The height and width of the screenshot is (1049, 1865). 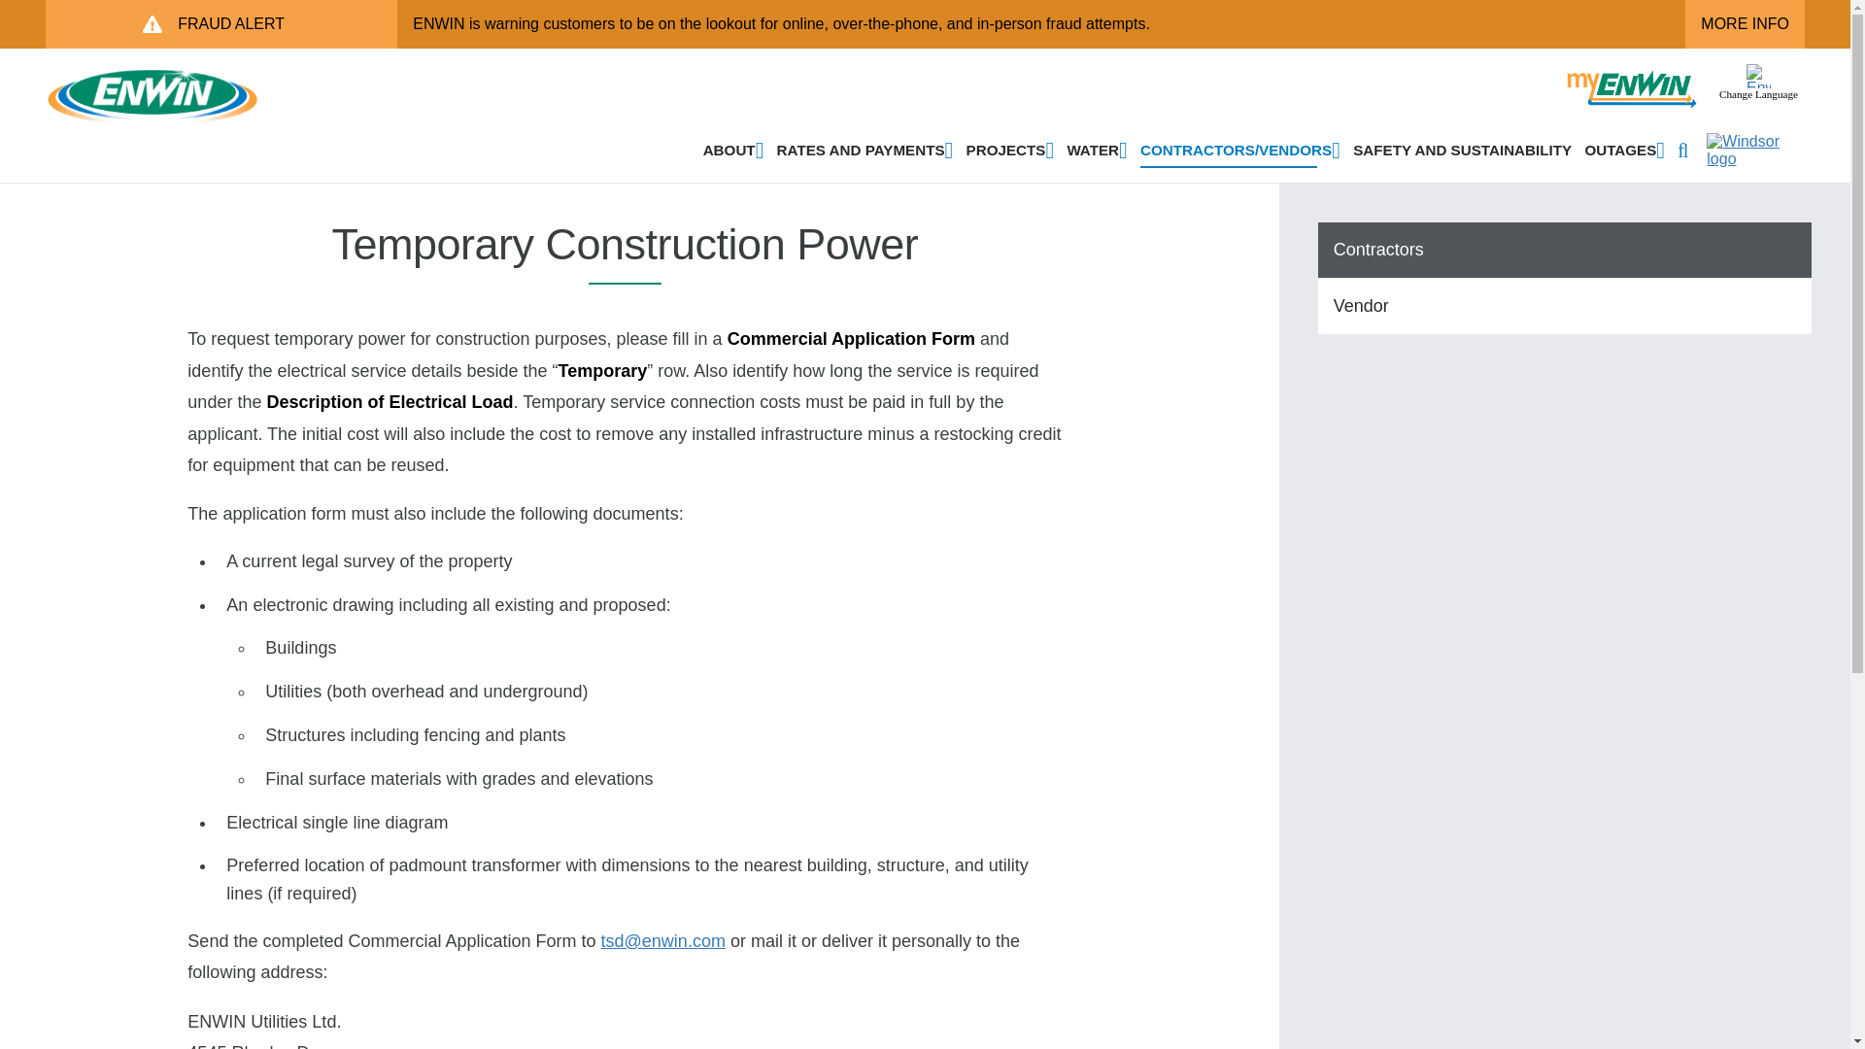 What do you see at coordinates (1758, 76) in the screenshot?
I see `Image` at bounding box center [1758, 76].